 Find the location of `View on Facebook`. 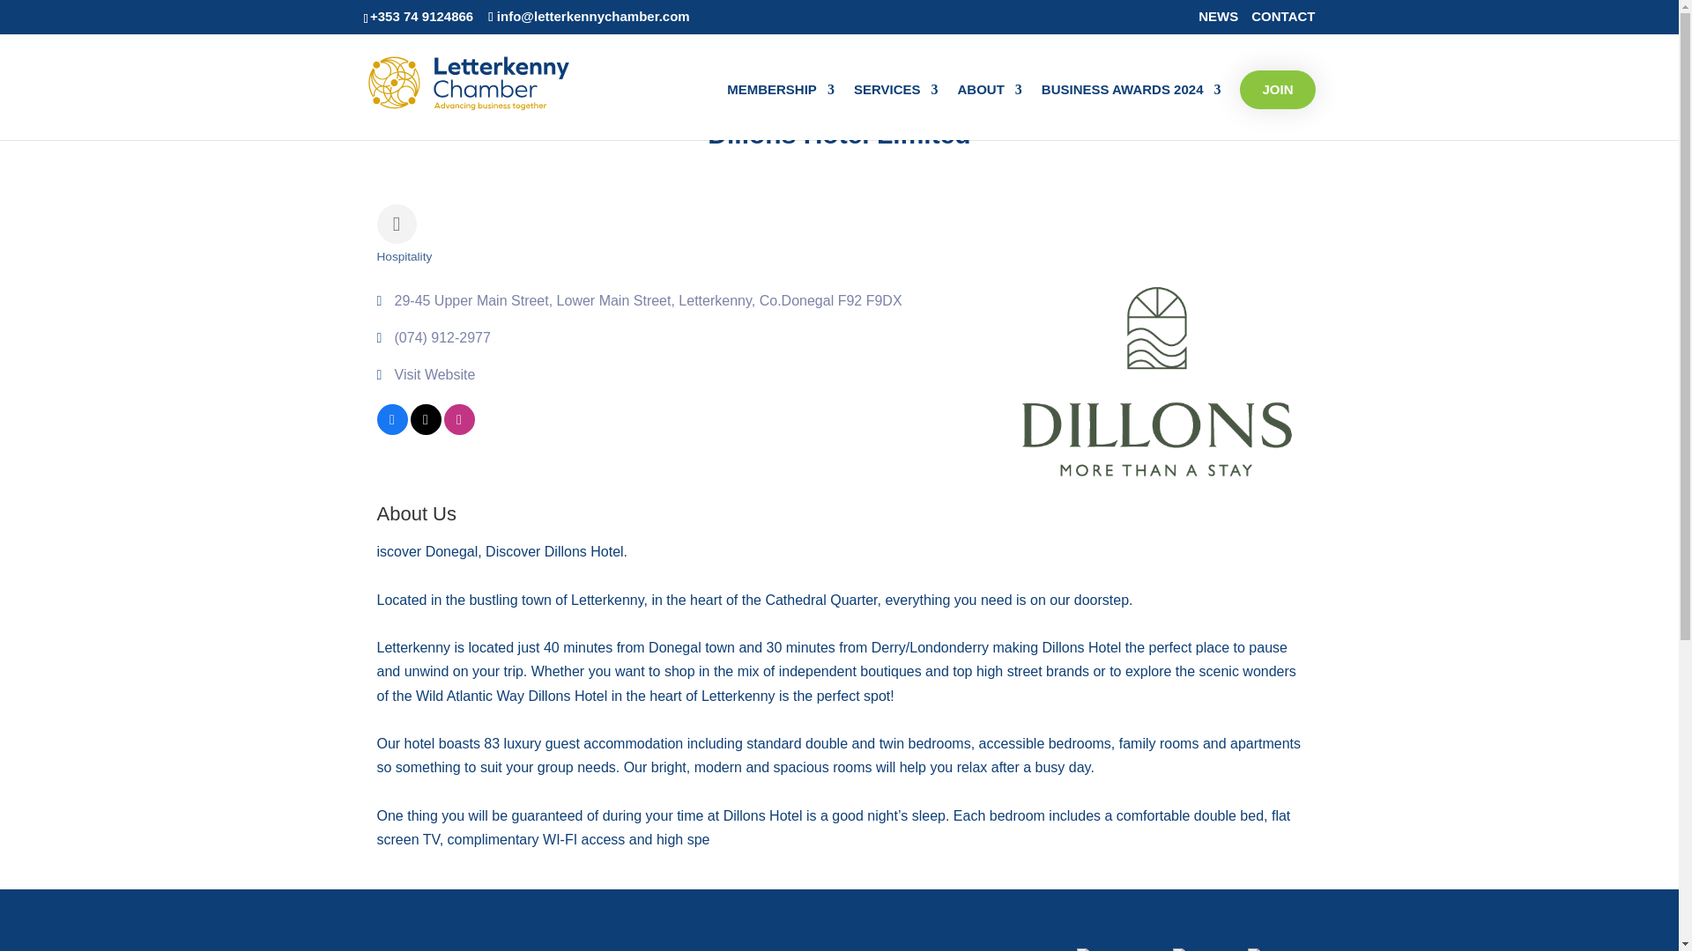

View on Facebook is located at coordinates (392, 430).